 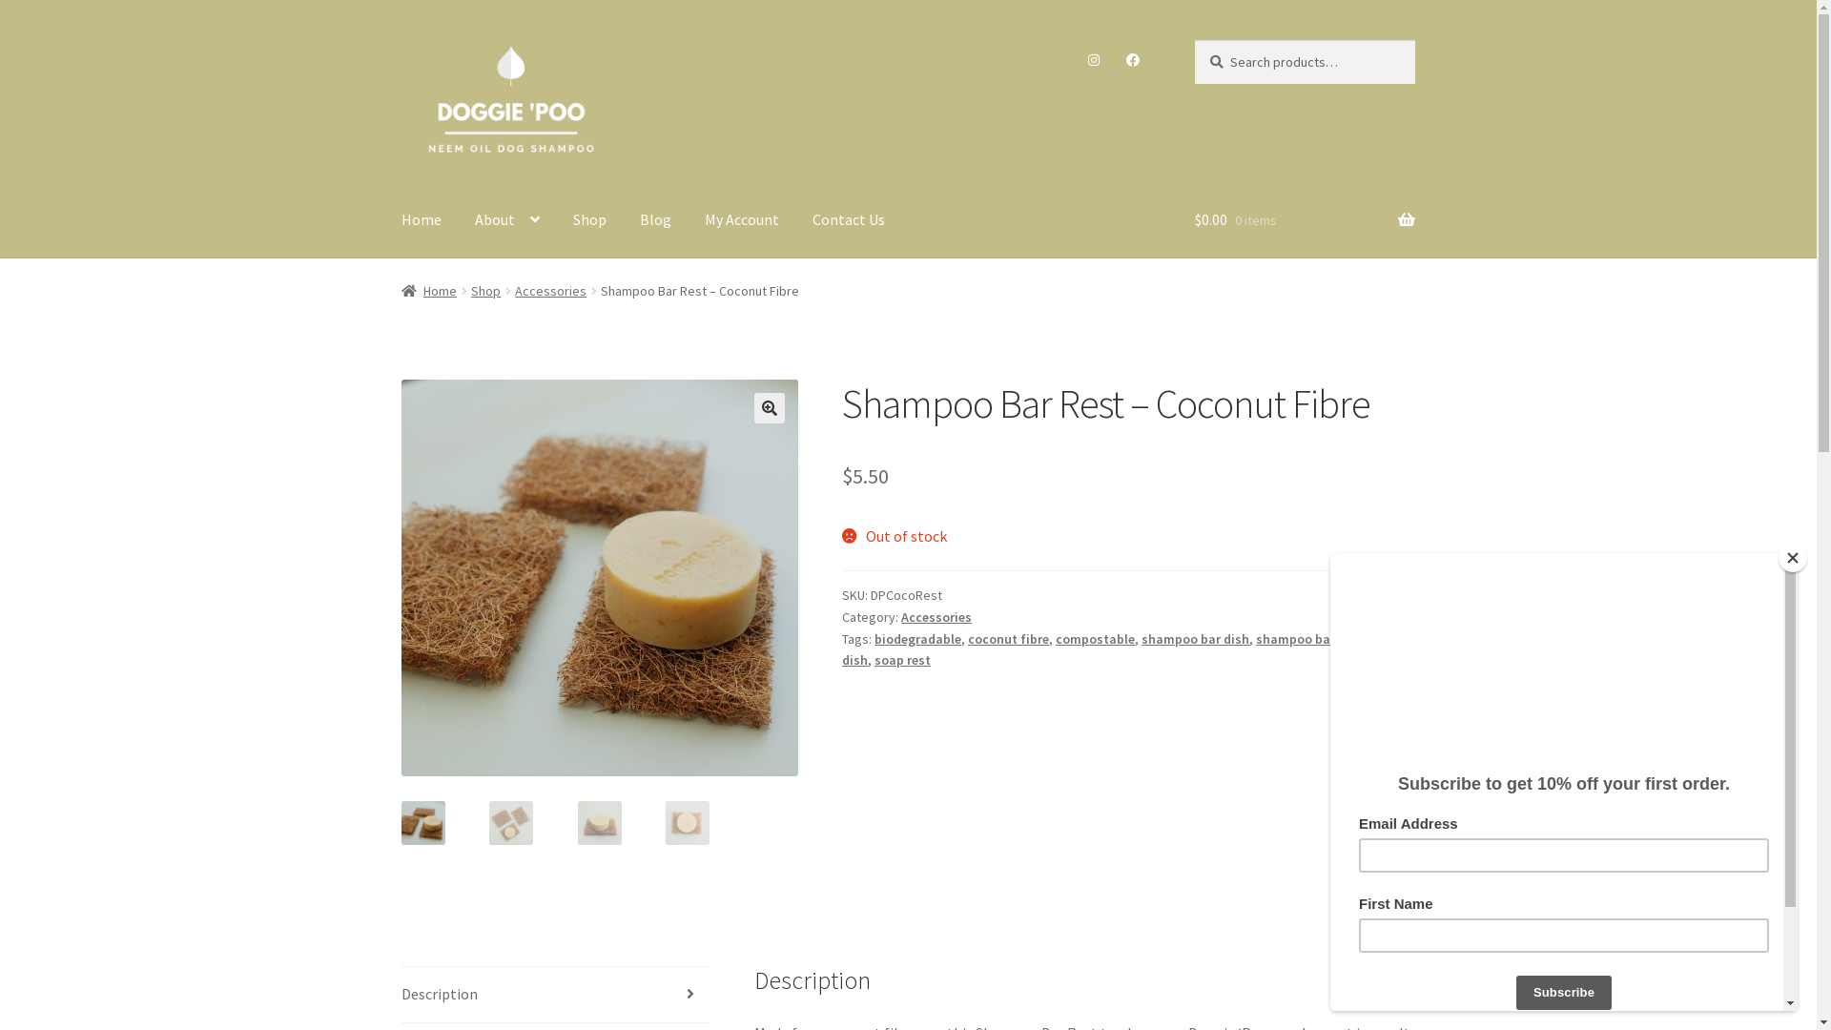 What do you see at coordinates (902, 660) in the screenshot?
I see `soap rest` at bounding box center [902, 660].